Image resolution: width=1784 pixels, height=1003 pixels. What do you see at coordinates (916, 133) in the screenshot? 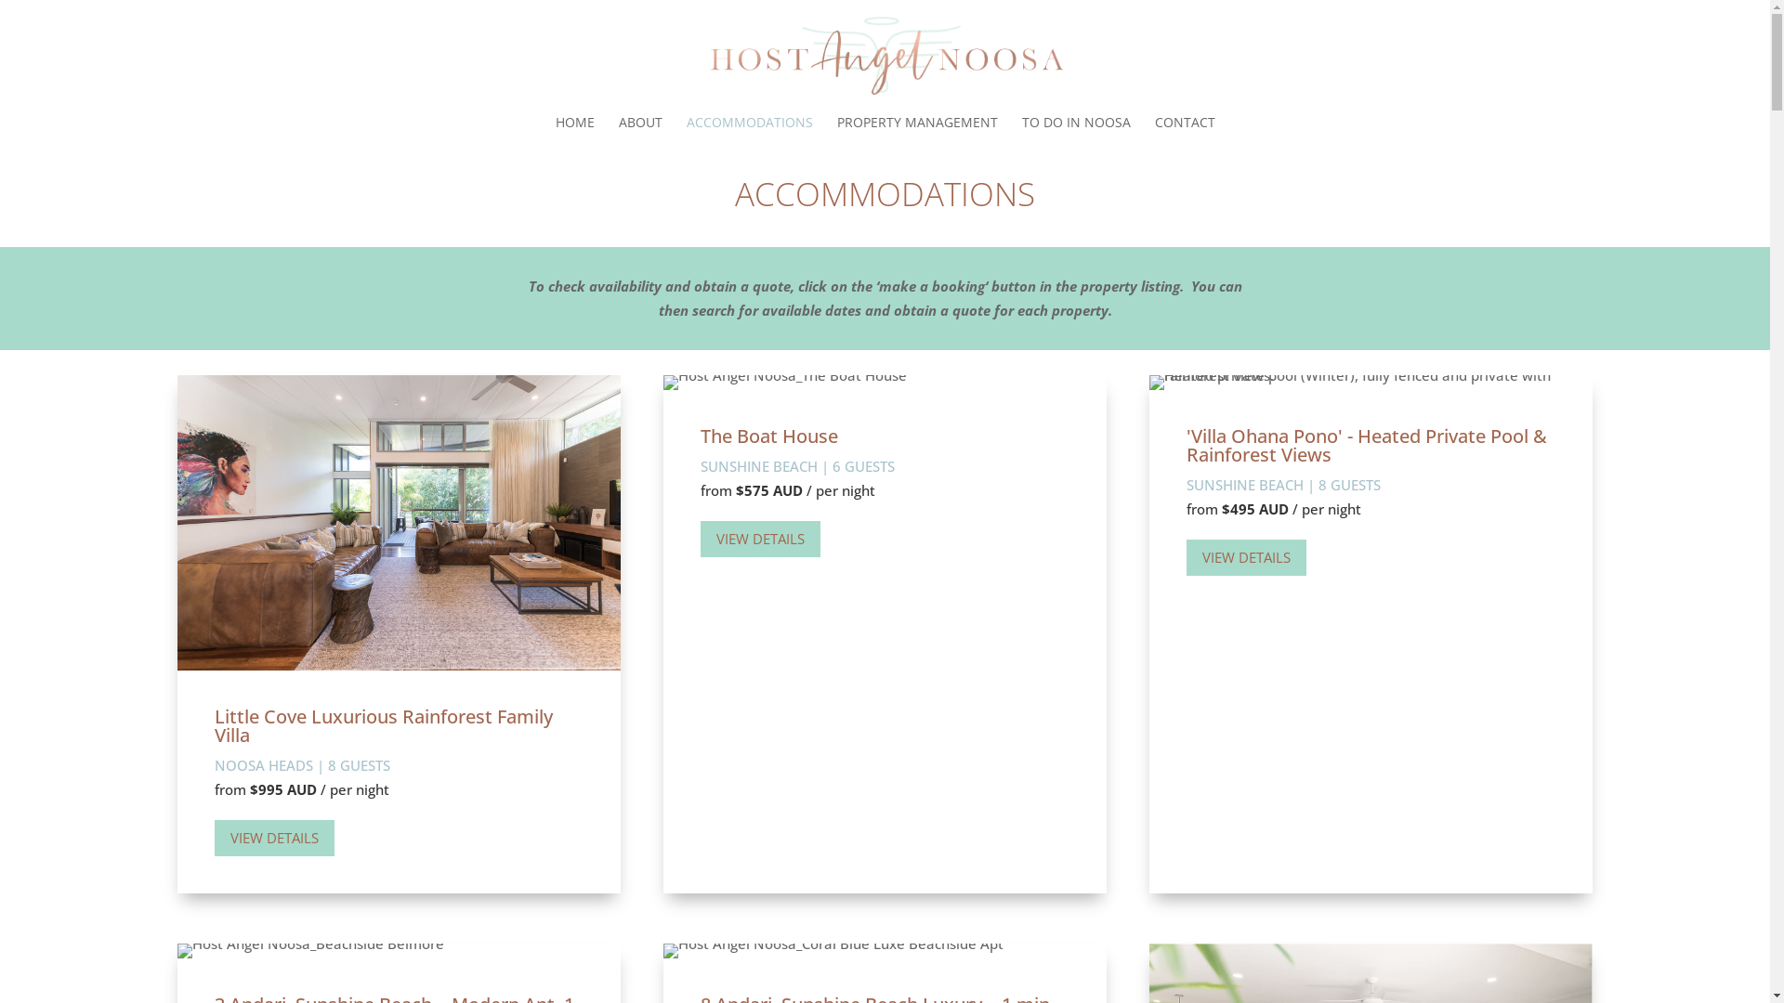
I see `PROPERTY MANAGEMENT` at bounding box center [916, 133].